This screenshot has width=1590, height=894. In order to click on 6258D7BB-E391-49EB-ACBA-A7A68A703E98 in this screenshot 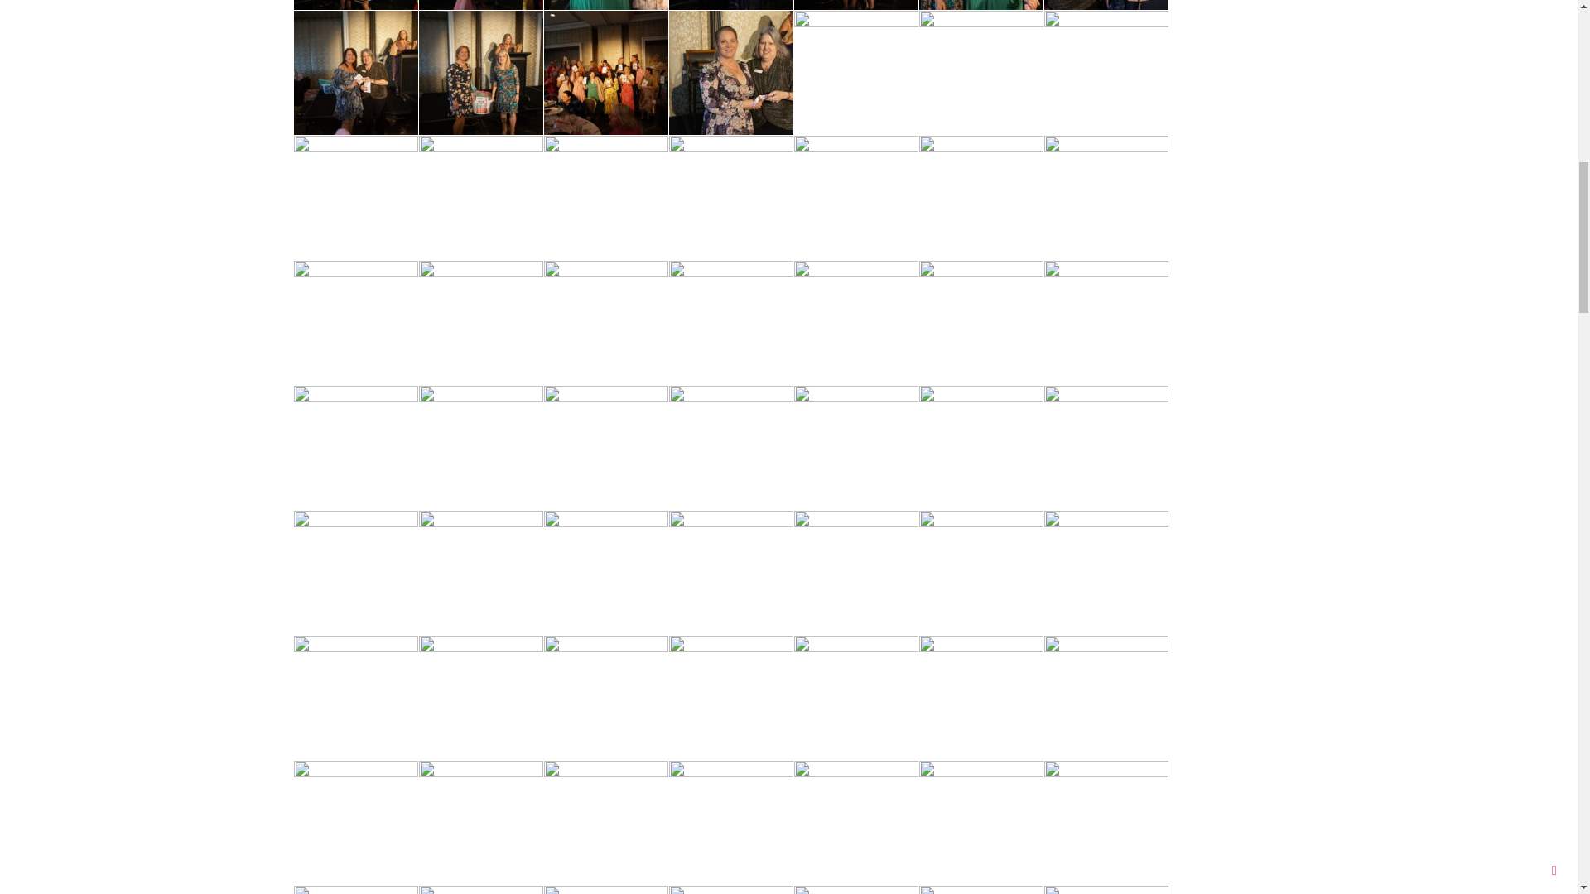, I will do `click(605, 5)`.